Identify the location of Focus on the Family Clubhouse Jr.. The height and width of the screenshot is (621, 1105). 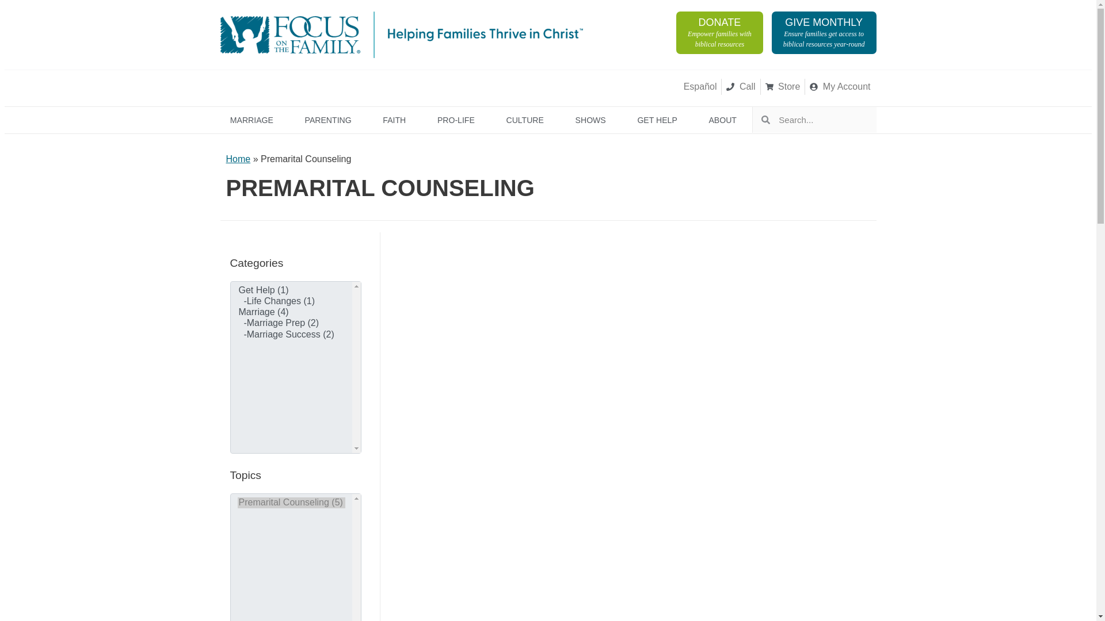
(417, 86).